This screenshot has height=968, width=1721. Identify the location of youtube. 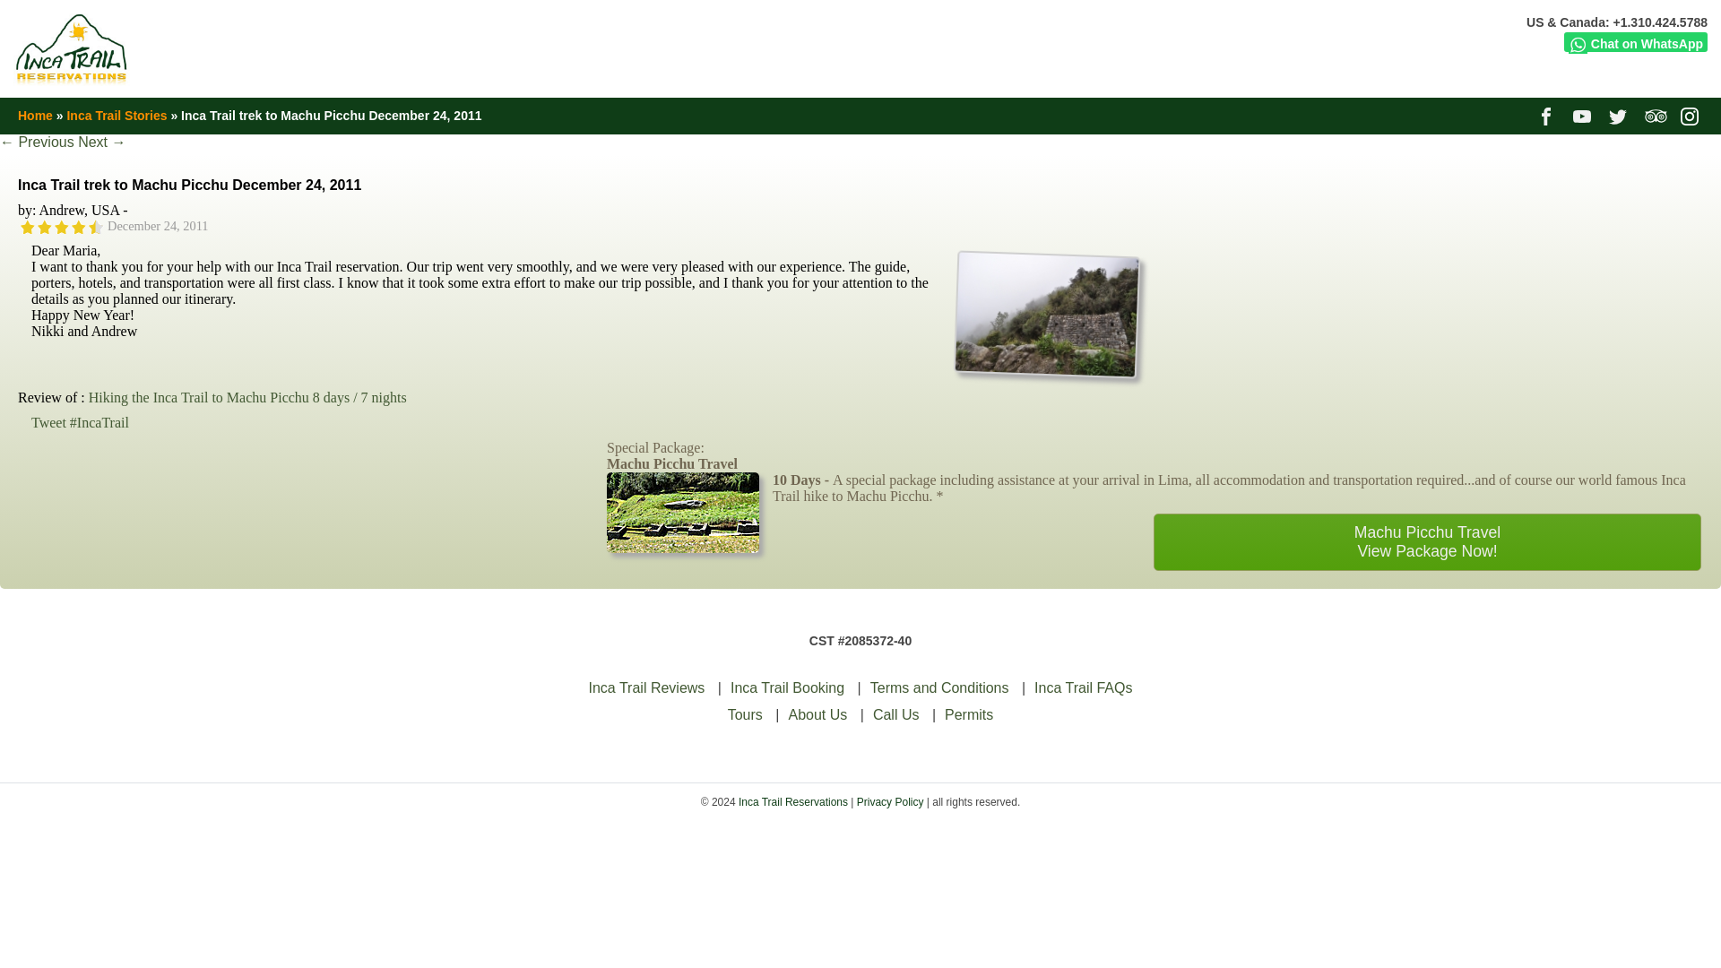
(1583, 115).